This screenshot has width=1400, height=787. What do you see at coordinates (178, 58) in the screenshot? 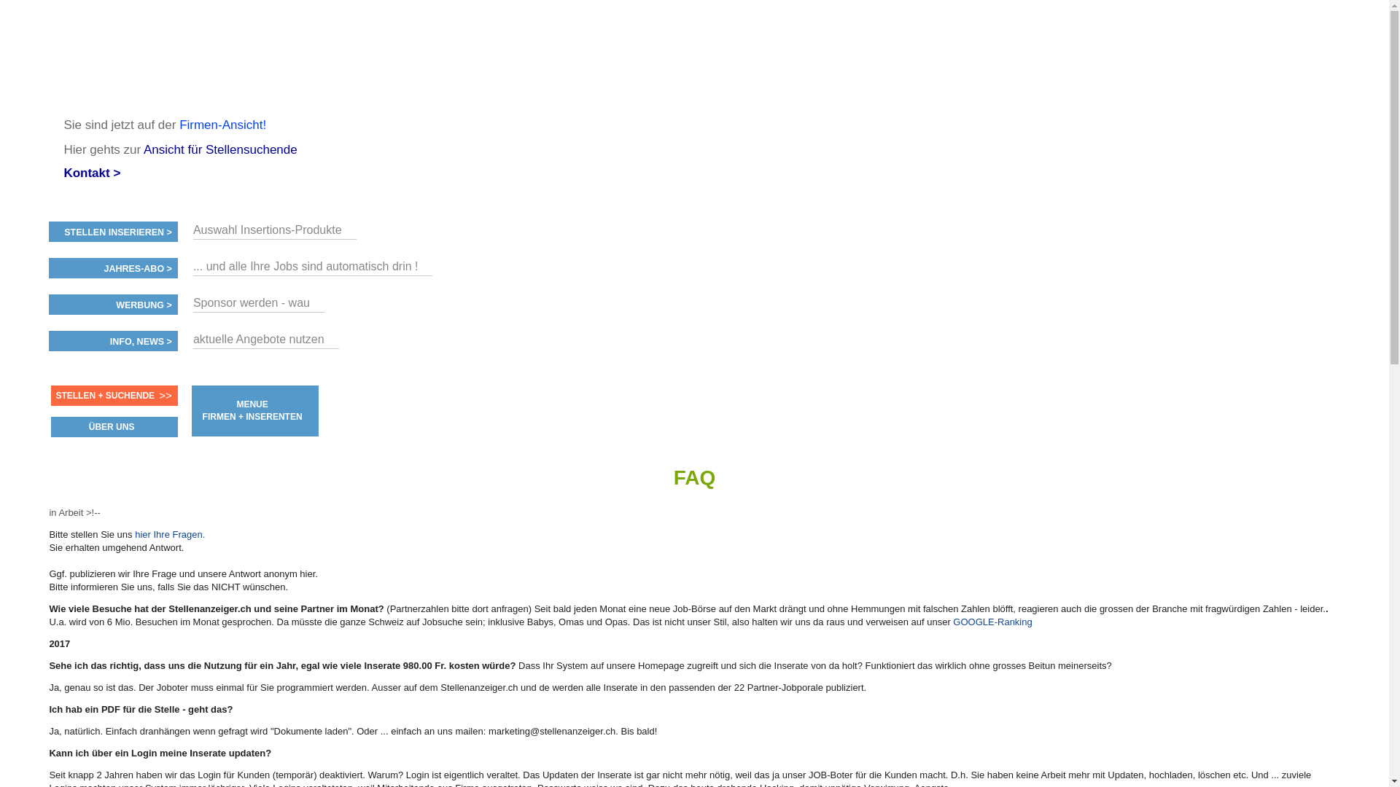
I see `www.StellenAnzeiger.ch` at bounding box center [178, 58].